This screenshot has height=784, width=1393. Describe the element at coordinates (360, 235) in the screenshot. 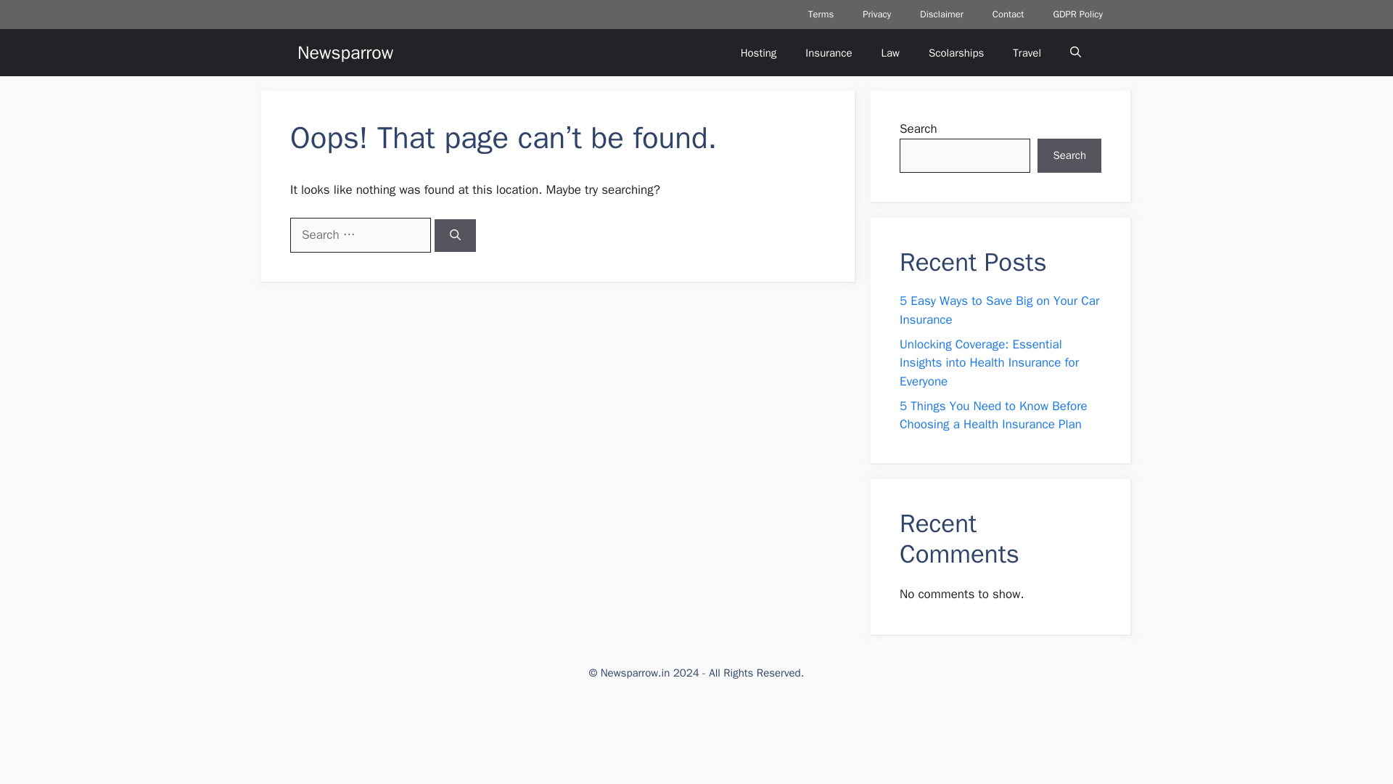

I see `Search for:` at that location.